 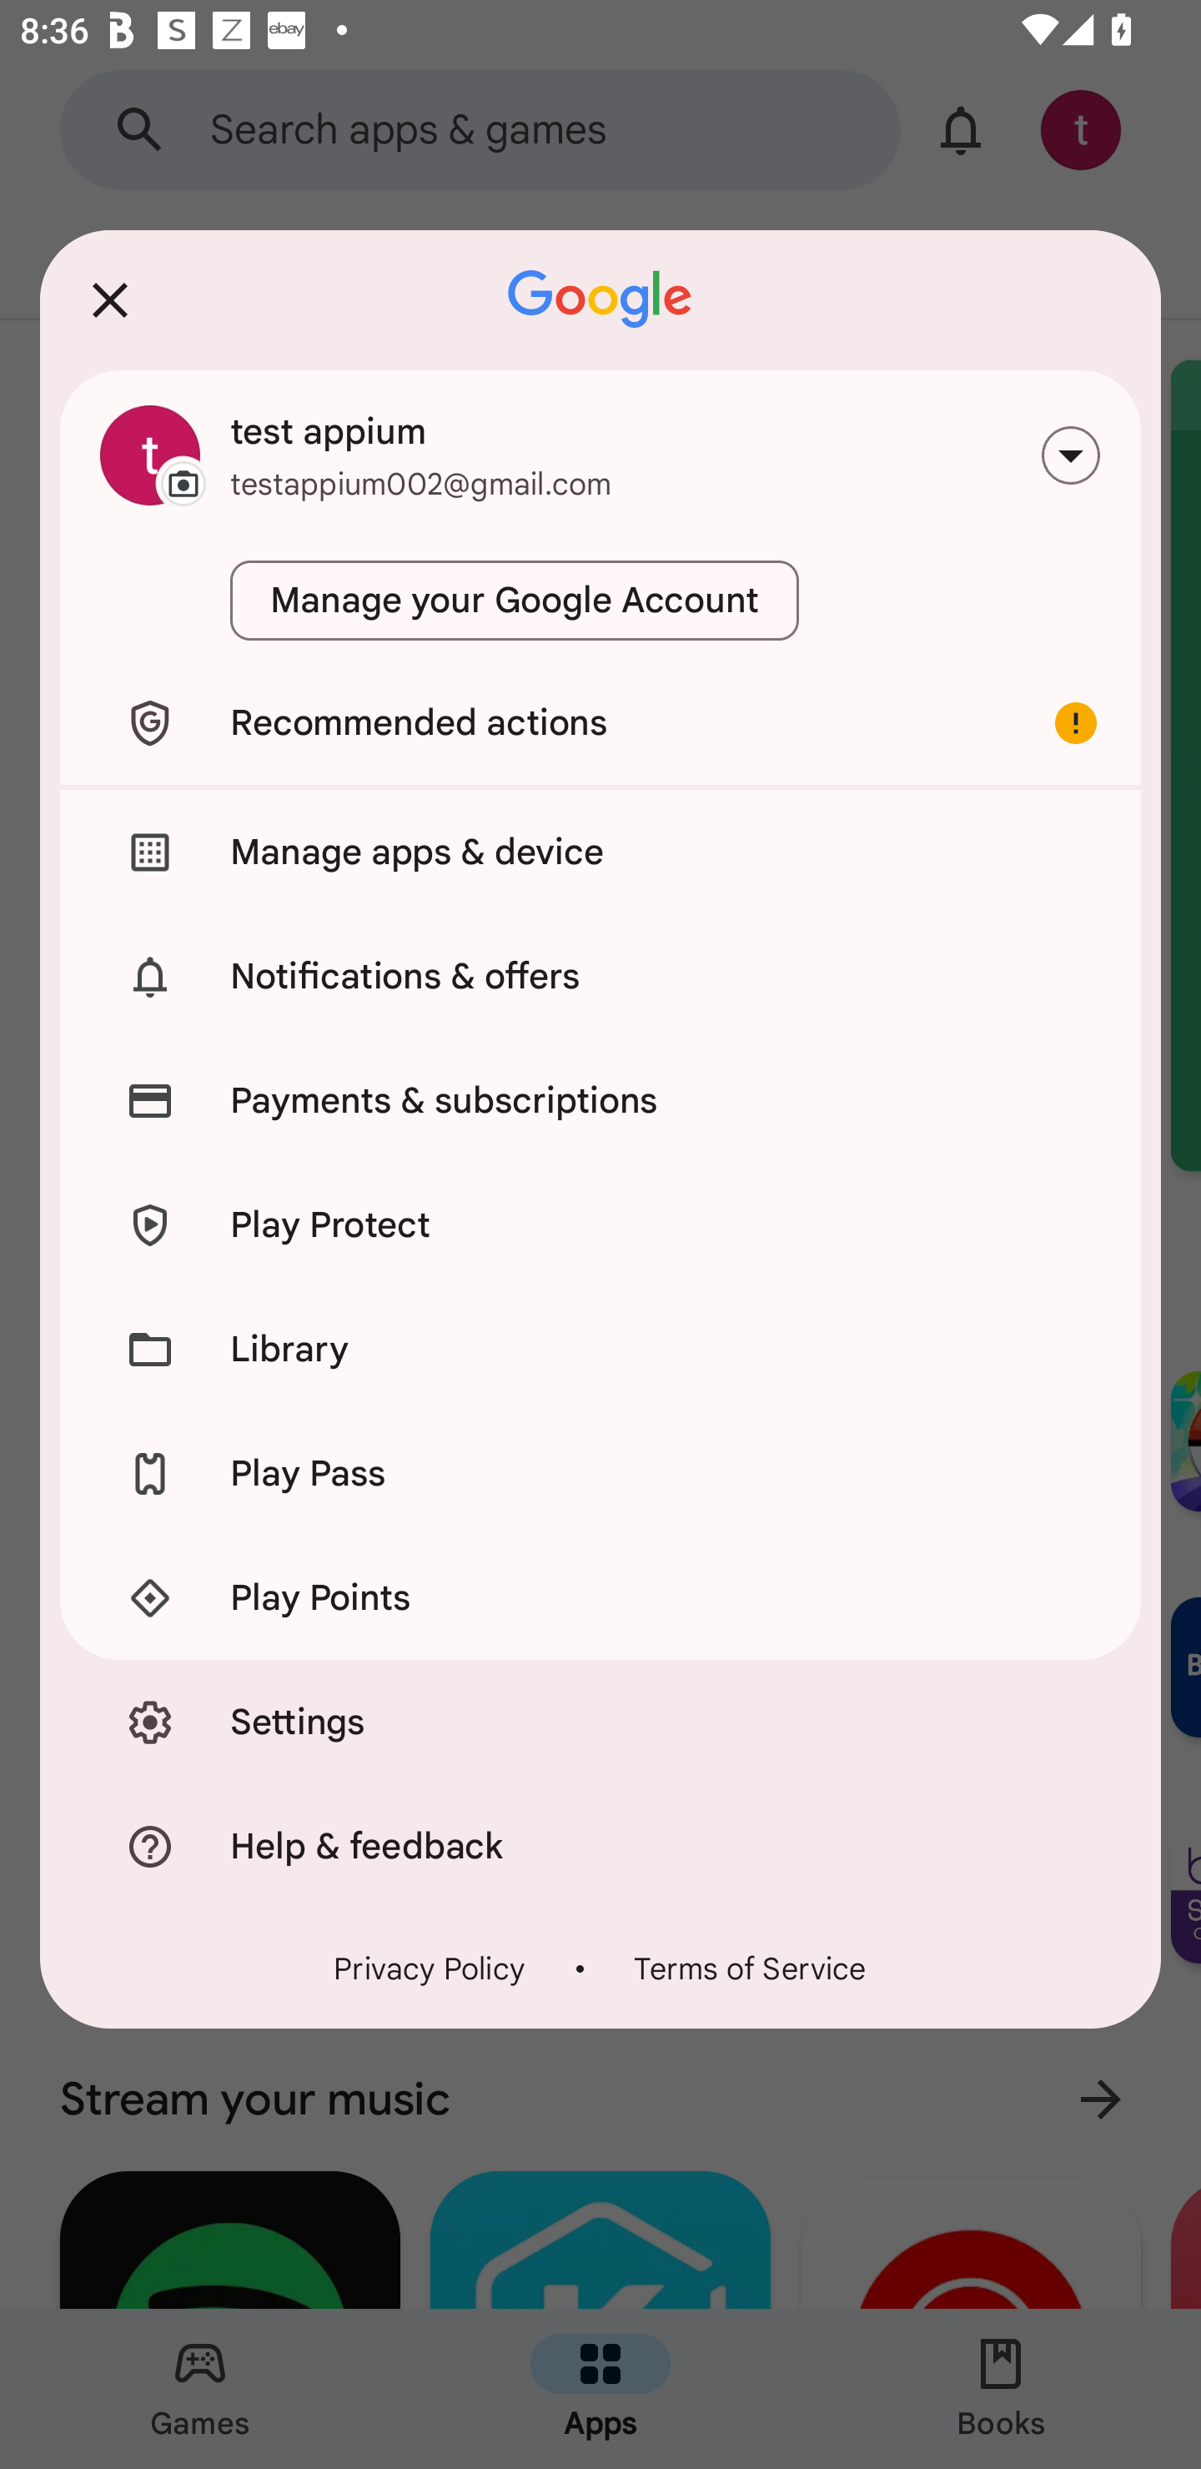 What do you see at coordinates (514, 601) in the screenshot?
I see `Manage your Google Account` at bounding box center [514, 601].